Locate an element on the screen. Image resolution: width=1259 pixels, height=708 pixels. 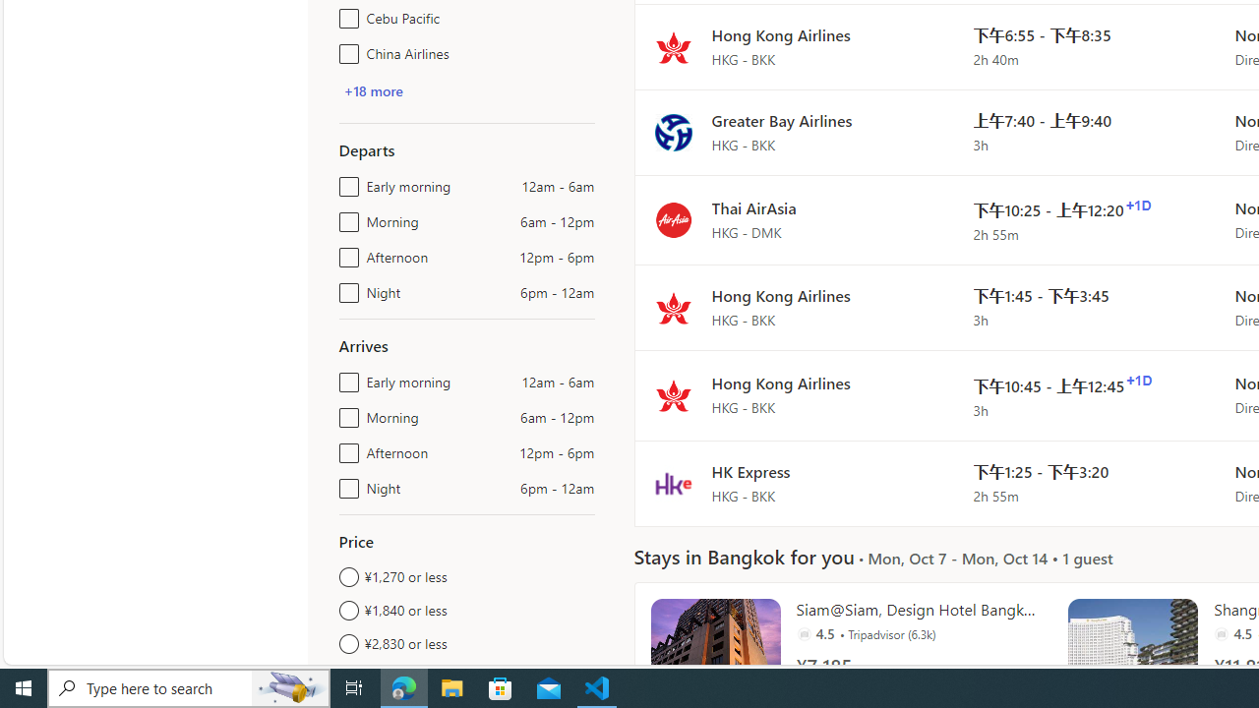
Early morning12am - 6am is located at coordinates (345, 378).